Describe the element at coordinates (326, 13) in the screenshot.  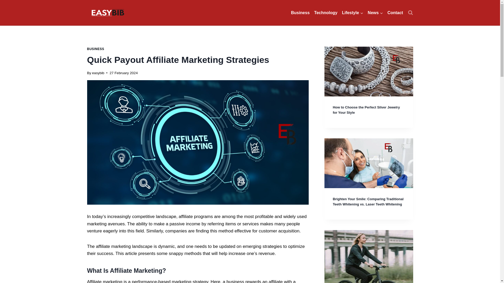
I see `Technology` at that location.